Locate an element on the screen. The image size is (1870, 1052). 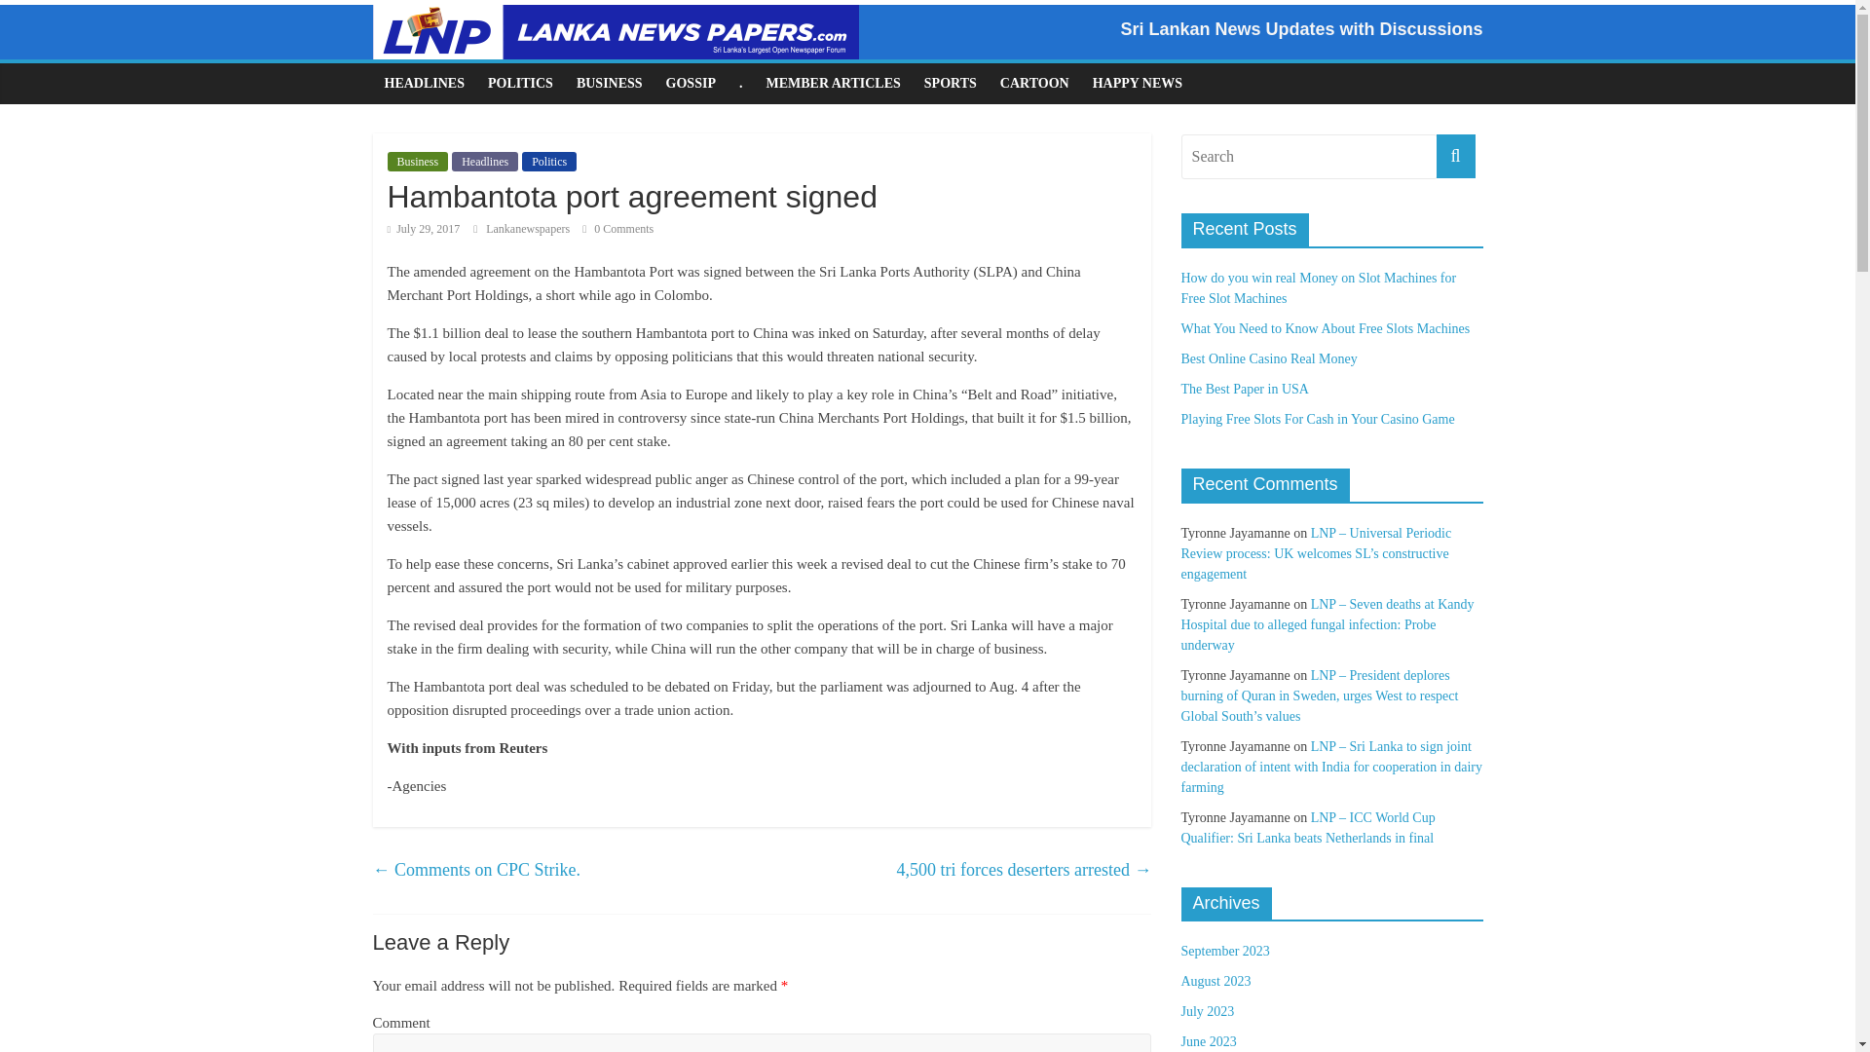
0 Comments is located at coordinates (617, 228).